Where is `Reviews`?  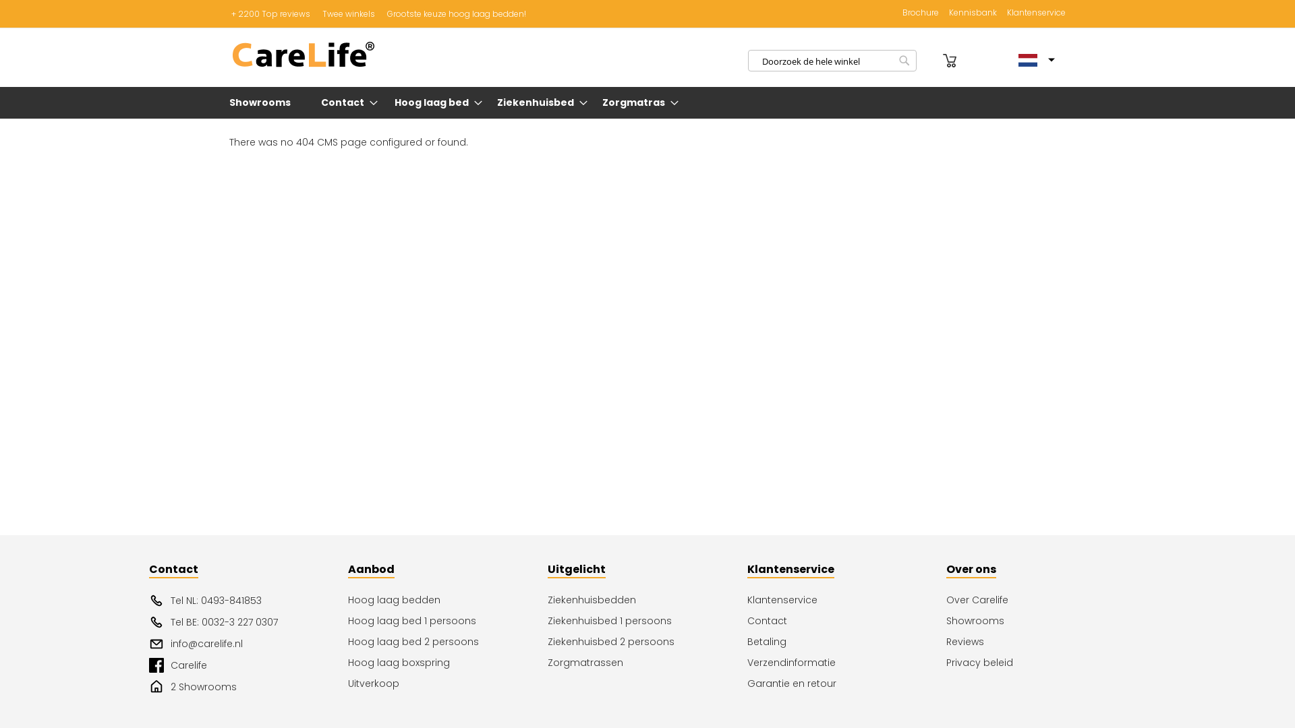
Reviews is located at coordinates (1046, 642).